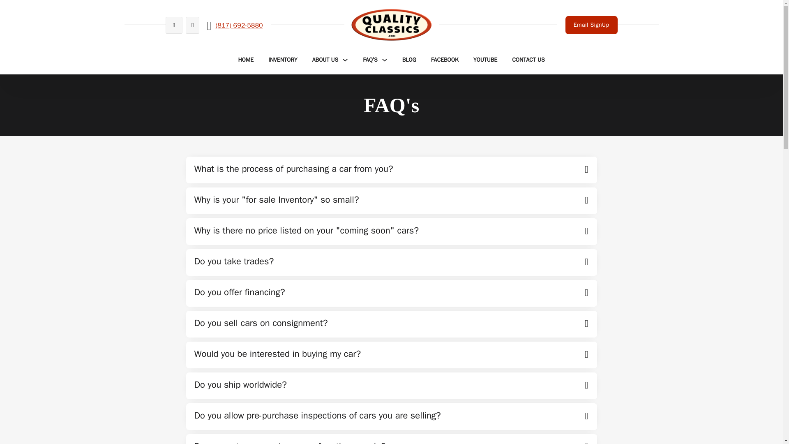 This screenshot has width=789, height=444. What do you see at coordinates (528, 60) in the screenshot?
I see `CONTACT US` at bounding box center [528, 60].